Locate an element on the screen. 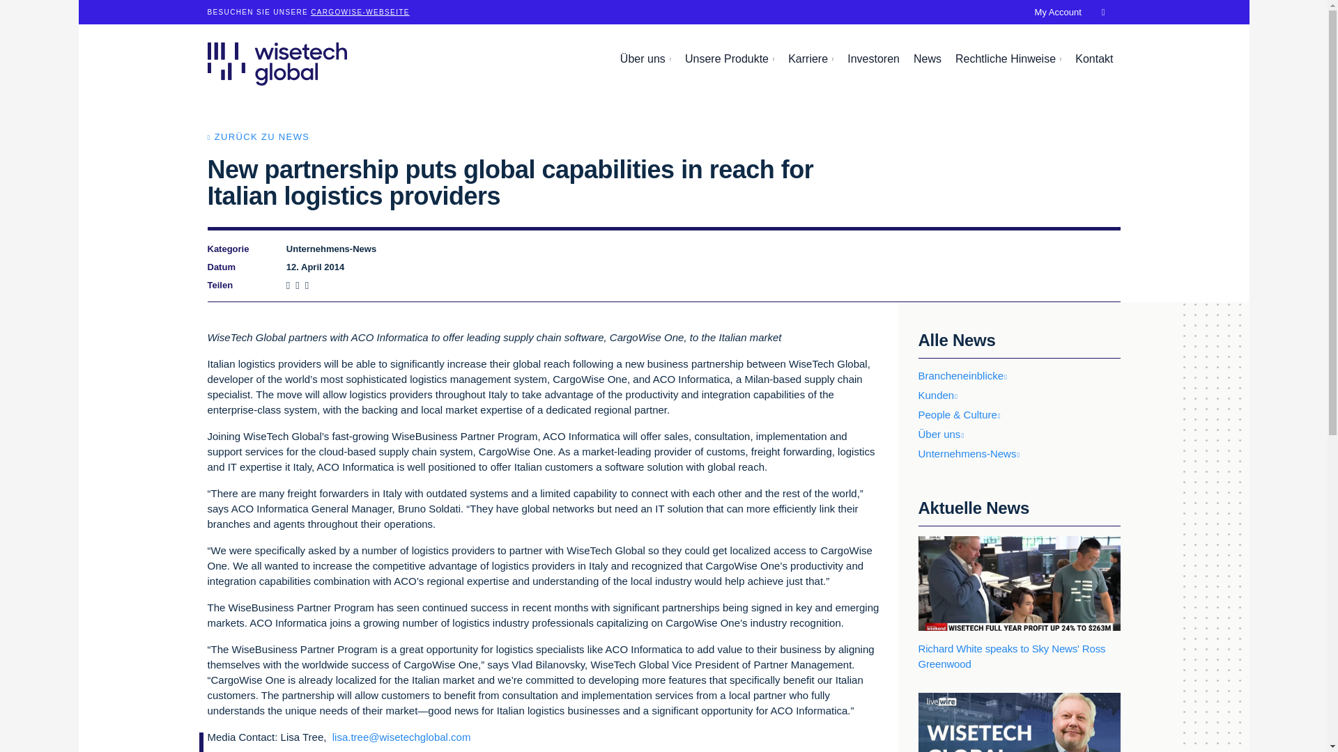  CARGOWISE-WEBSEITE is located at coordinates (360, 11).